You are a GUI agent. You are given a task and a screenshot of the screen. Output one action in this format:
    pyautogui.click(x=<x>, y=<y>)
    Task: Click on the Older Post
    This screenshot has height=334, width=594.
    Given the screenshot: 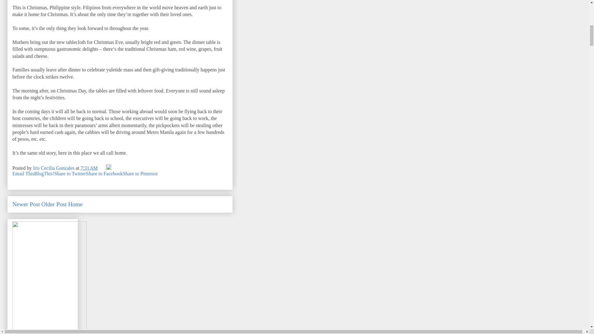 What is the action you would take?
    pyautogui.click(x=54, y=204)
    